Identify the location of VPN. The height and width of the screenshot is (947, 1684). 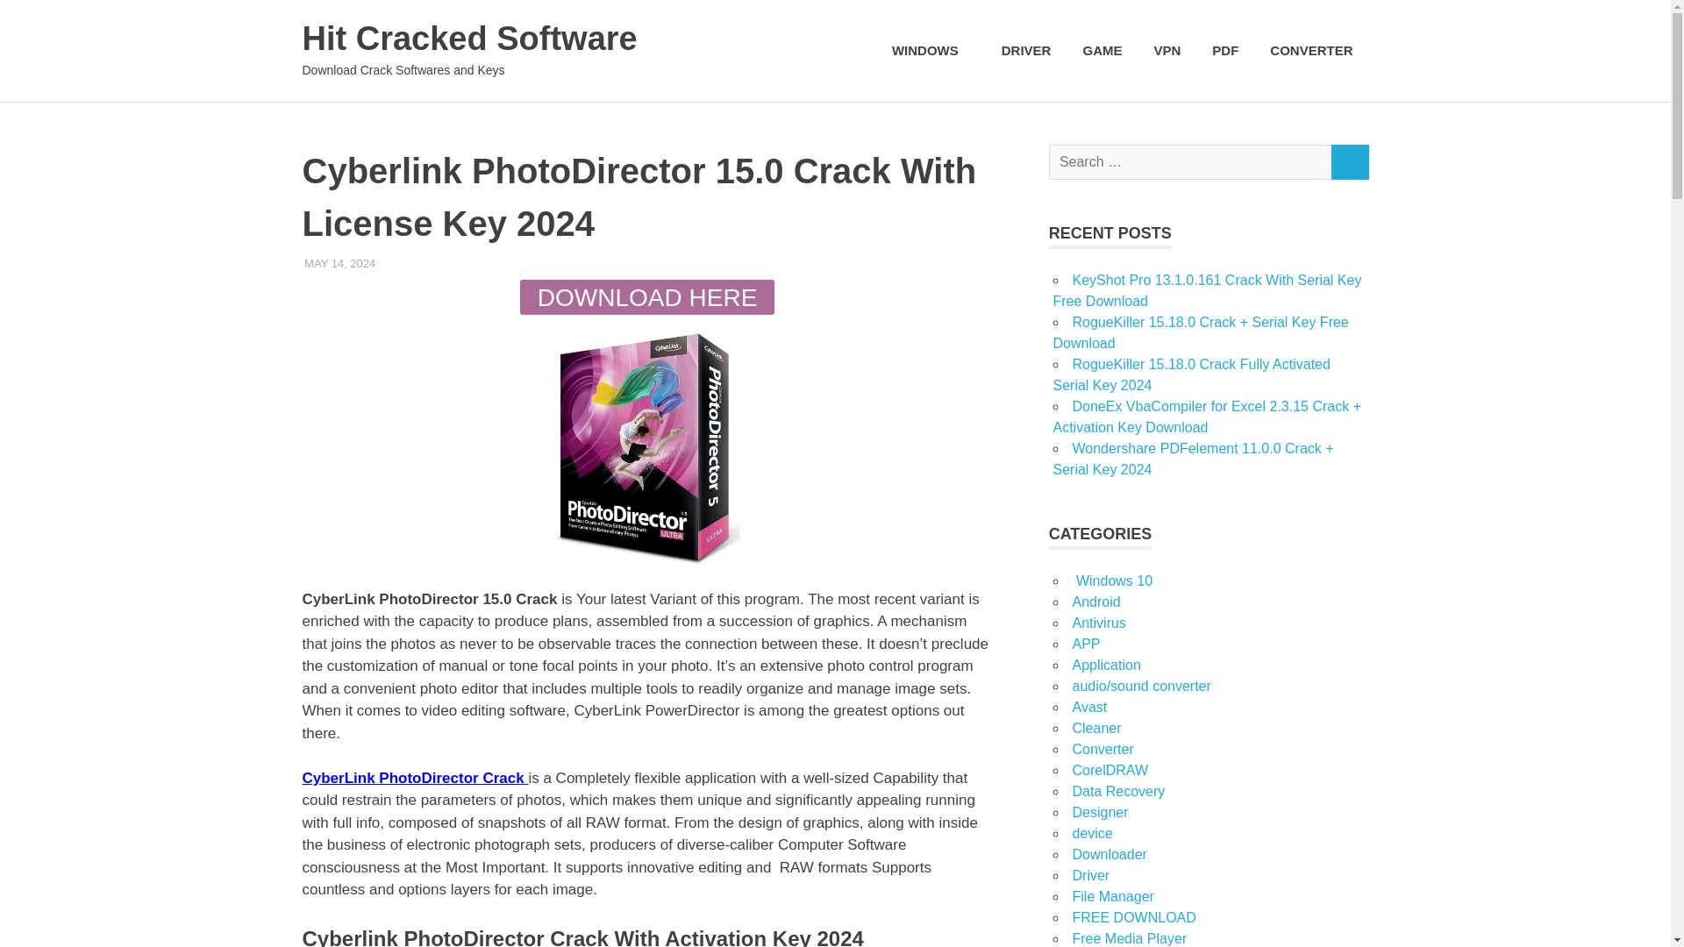
(1167, 51).